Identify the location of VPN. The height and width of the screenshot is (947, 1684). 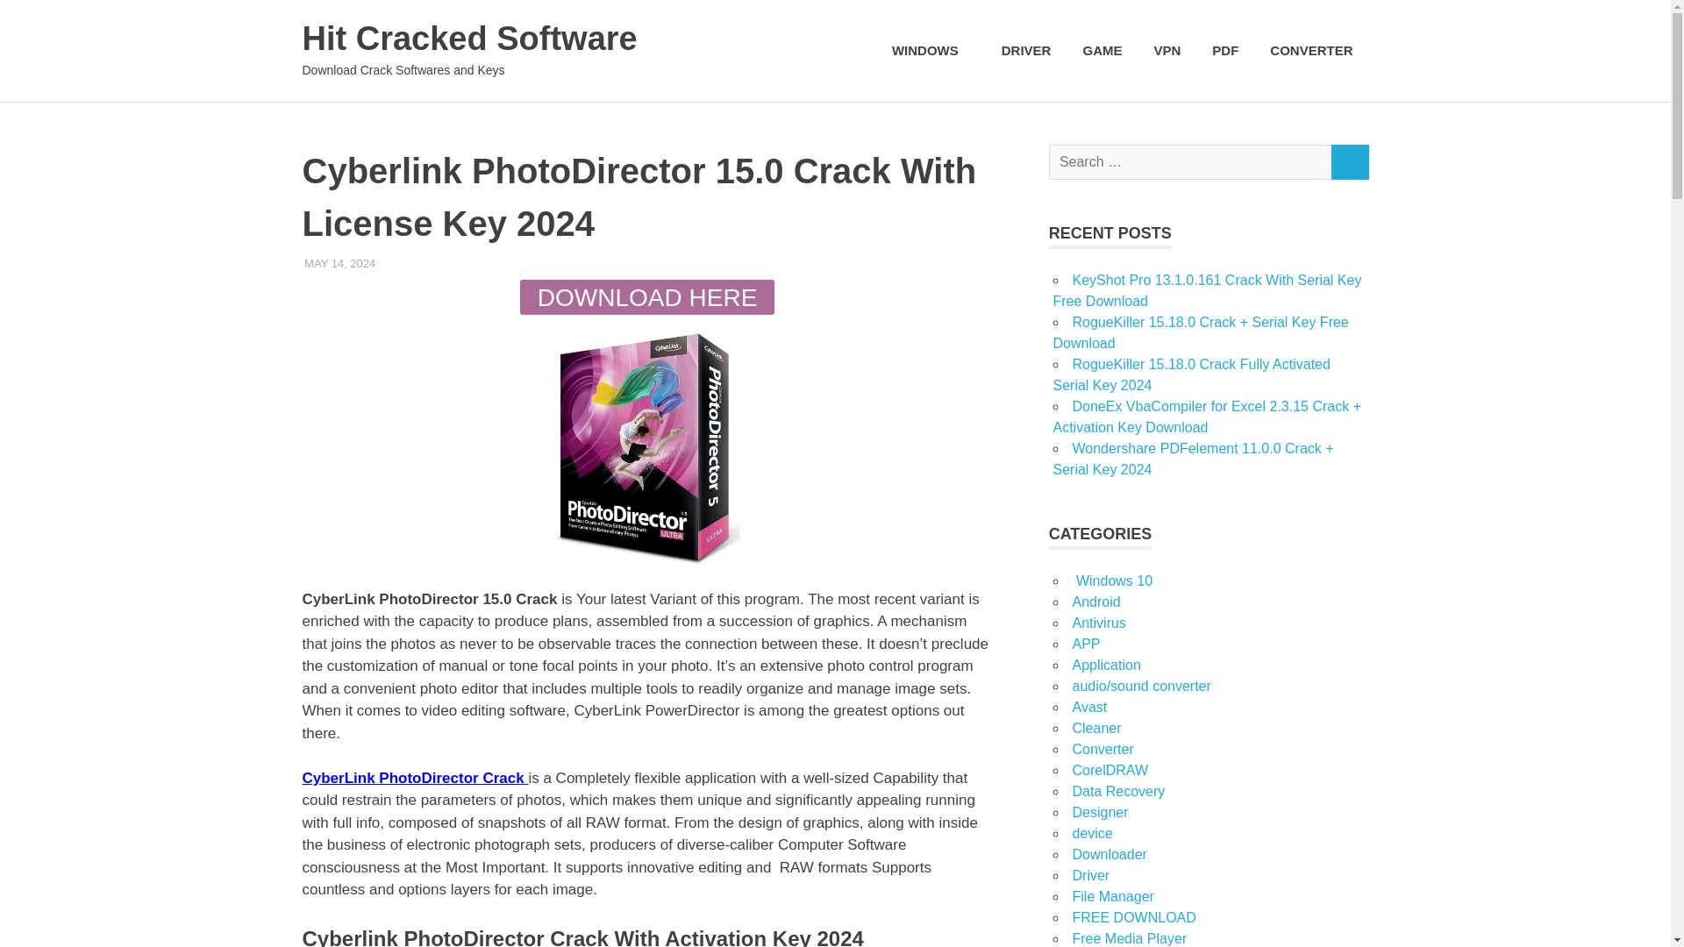
(1167, 51).